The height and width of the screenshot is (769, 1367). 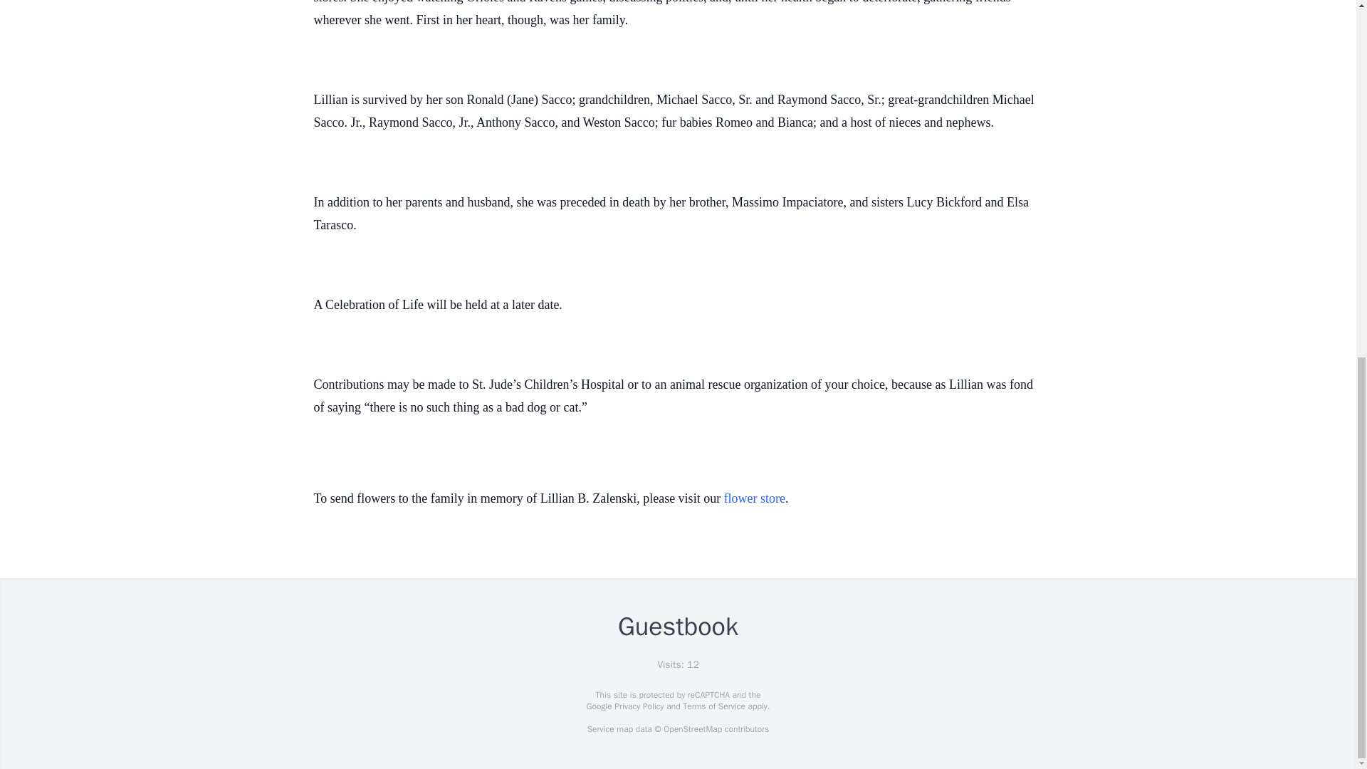 I want to click on Privacy Policy, so click(x=638, y=706).